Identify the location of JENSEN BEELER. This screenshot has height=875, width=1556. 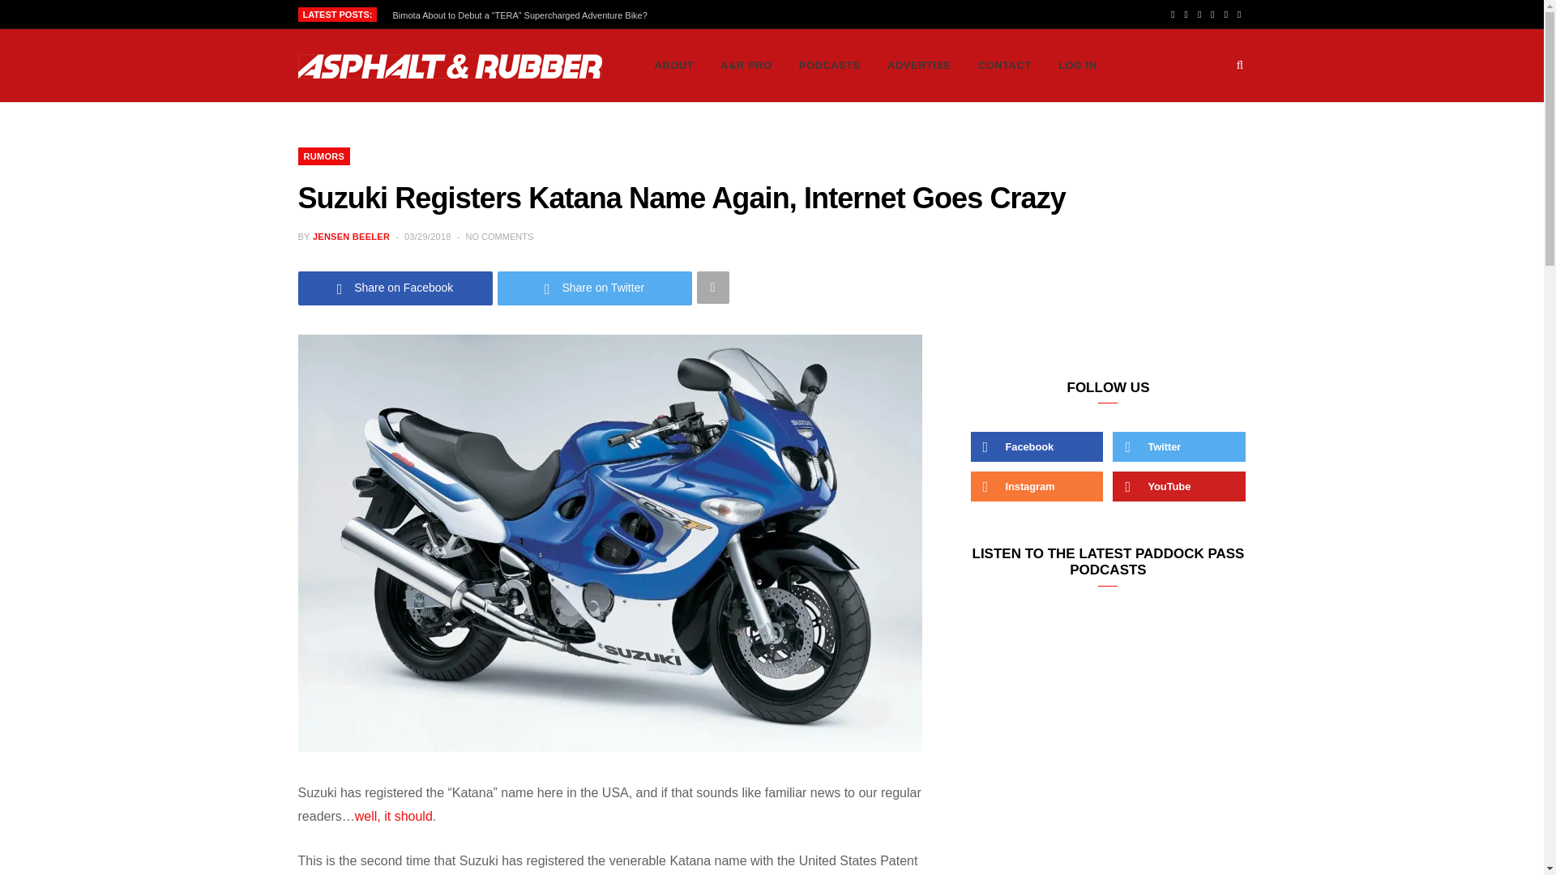
(351, 237).